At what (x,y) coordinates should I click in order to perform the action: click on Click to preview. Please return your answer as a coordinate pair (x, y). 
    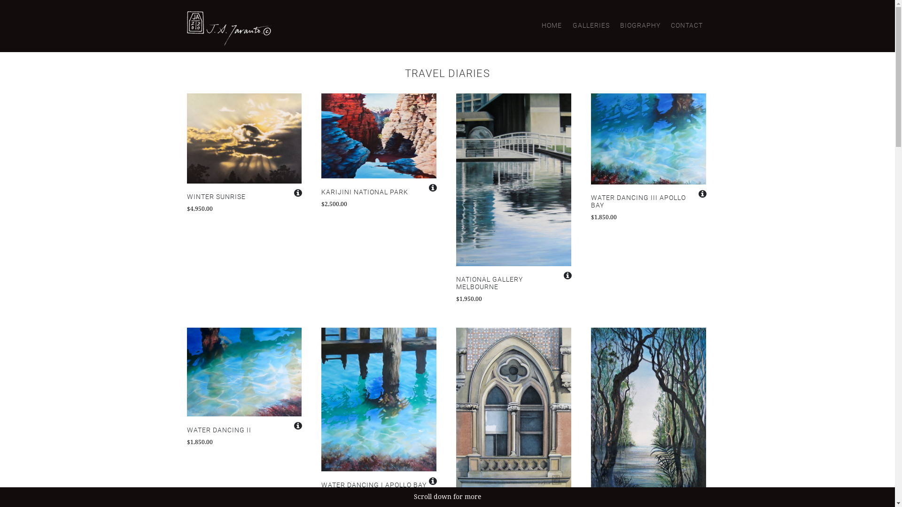
    Looking at the image, I should click on (648, 139).